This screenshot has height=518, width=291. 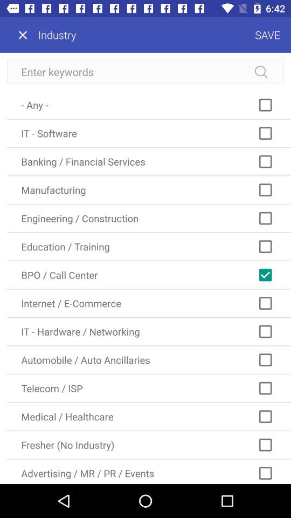 What do you see at coordinates (149, 218) in the screenshot?
I see `turn on the icon above education / training icon` at bounding box center [149, 218].